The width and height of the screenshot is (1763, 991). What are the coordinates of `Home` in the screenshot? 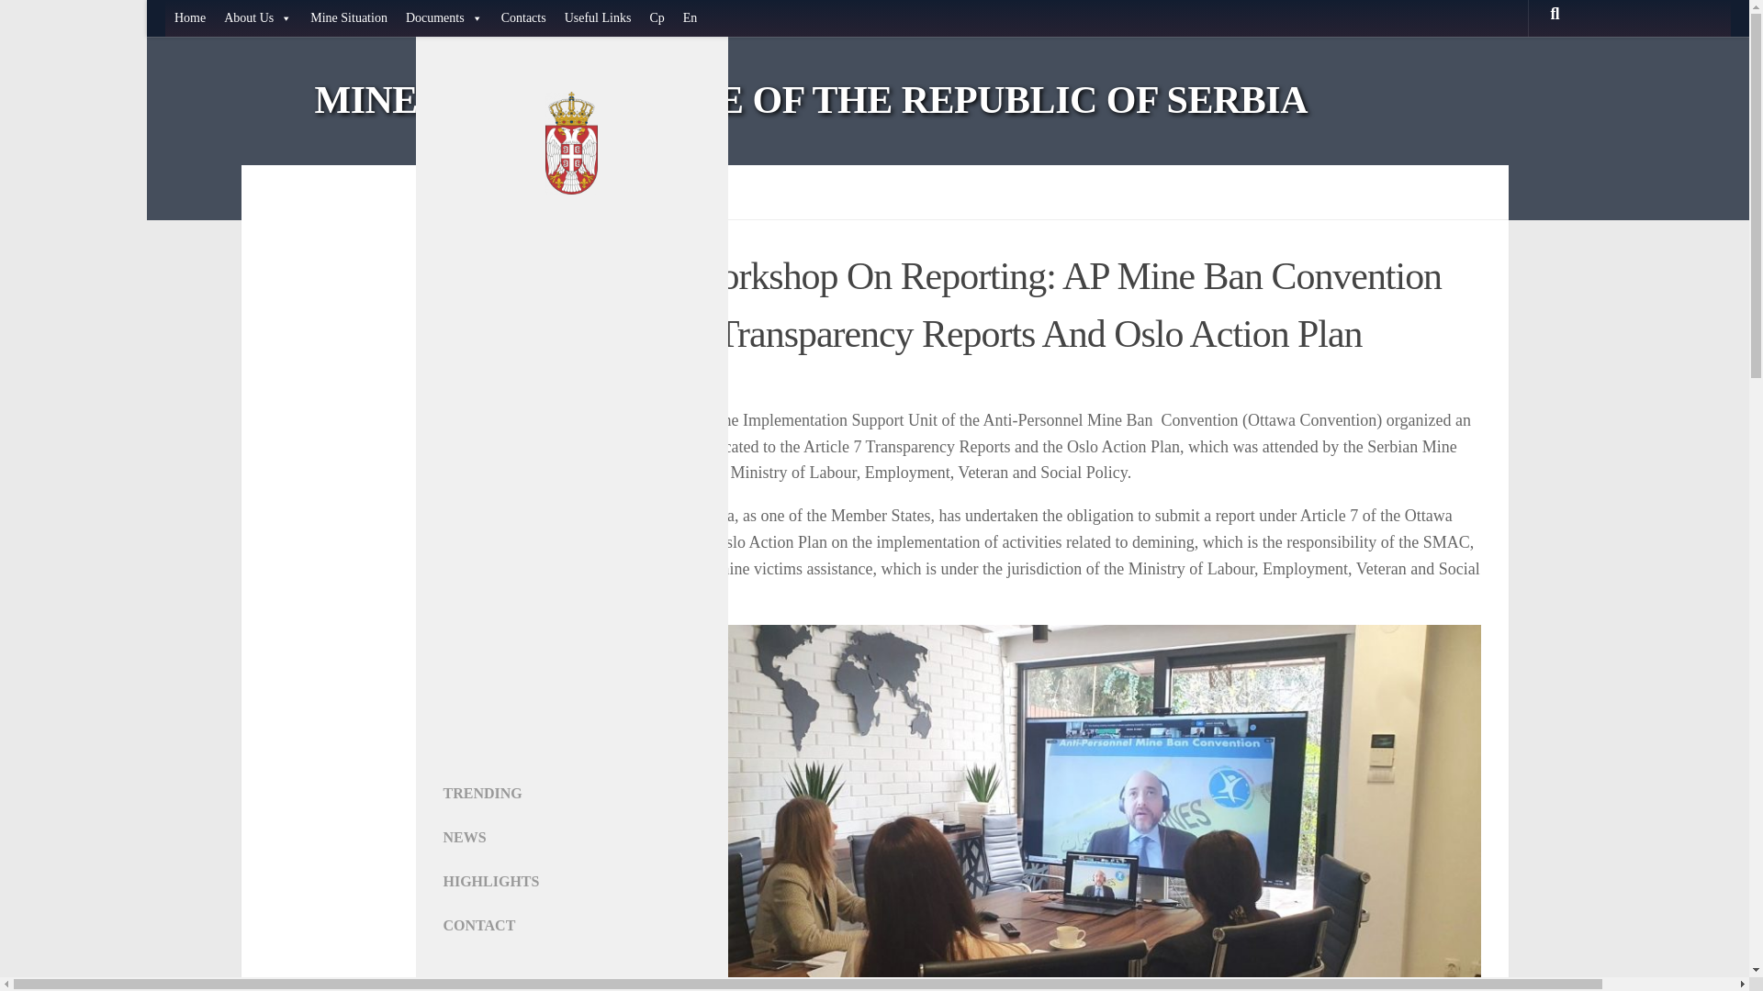 It's located at (190, 18).